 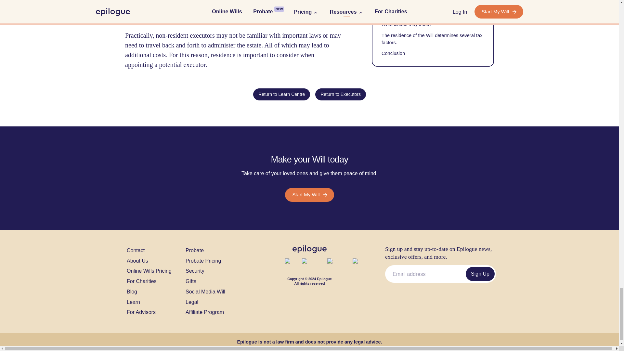 I want to click on For Charities, so click(x=141, y=281).